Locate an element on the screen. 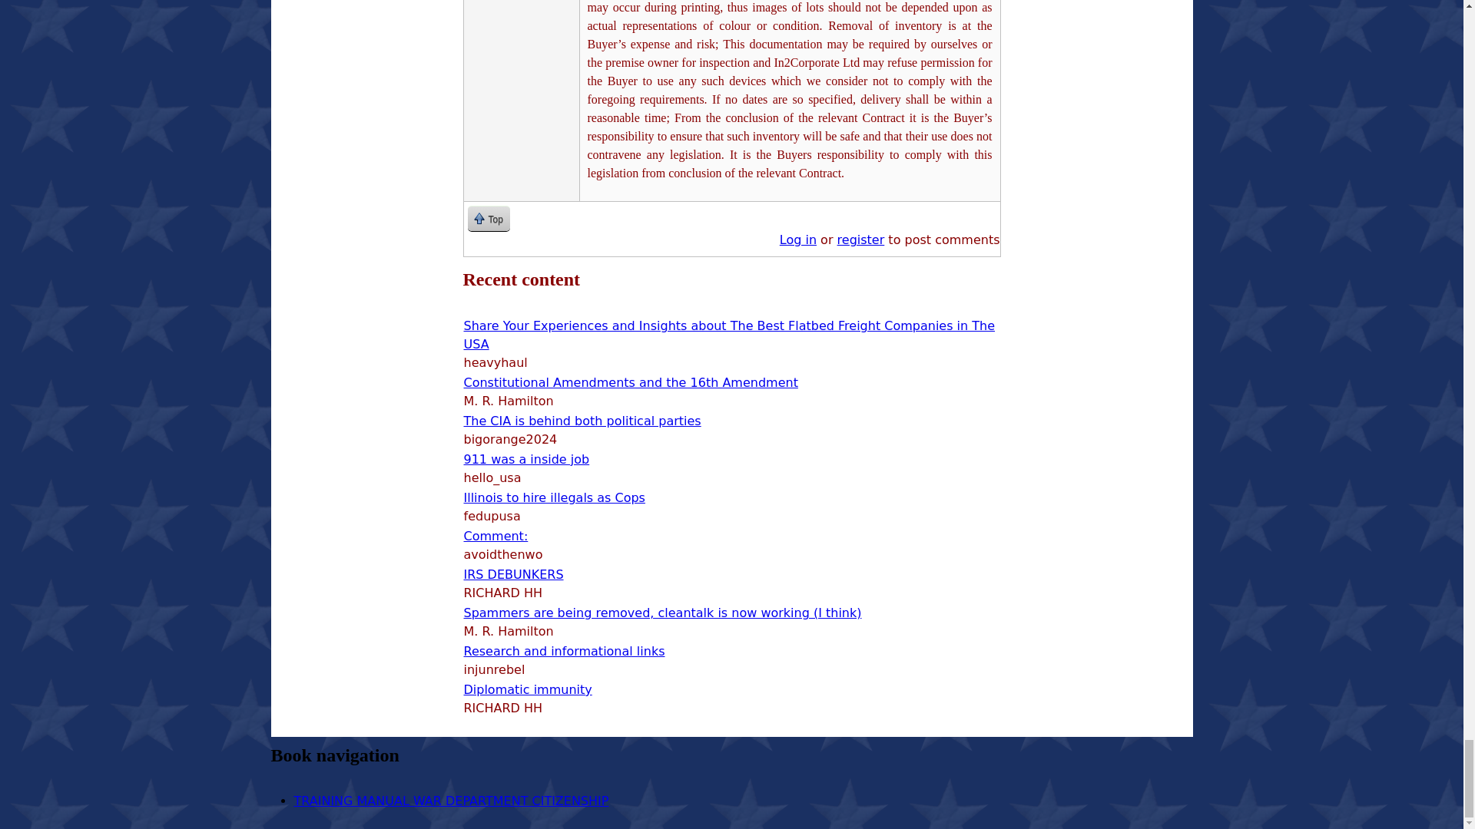 Image resolution: width=1475 pixels, height=829 pixels. register is located at coordinates (861, 239).